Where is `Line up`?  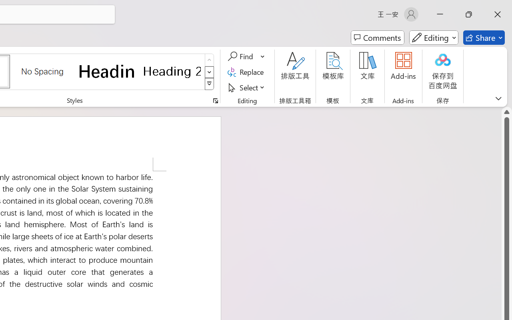 Line up is located at coordinates (507, 112).